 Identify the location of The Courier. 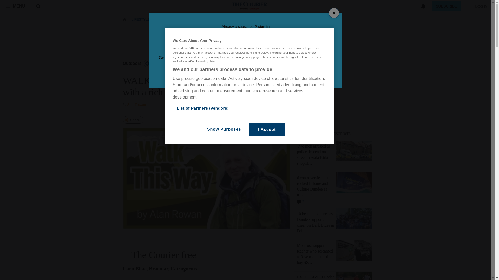
(15, 6).